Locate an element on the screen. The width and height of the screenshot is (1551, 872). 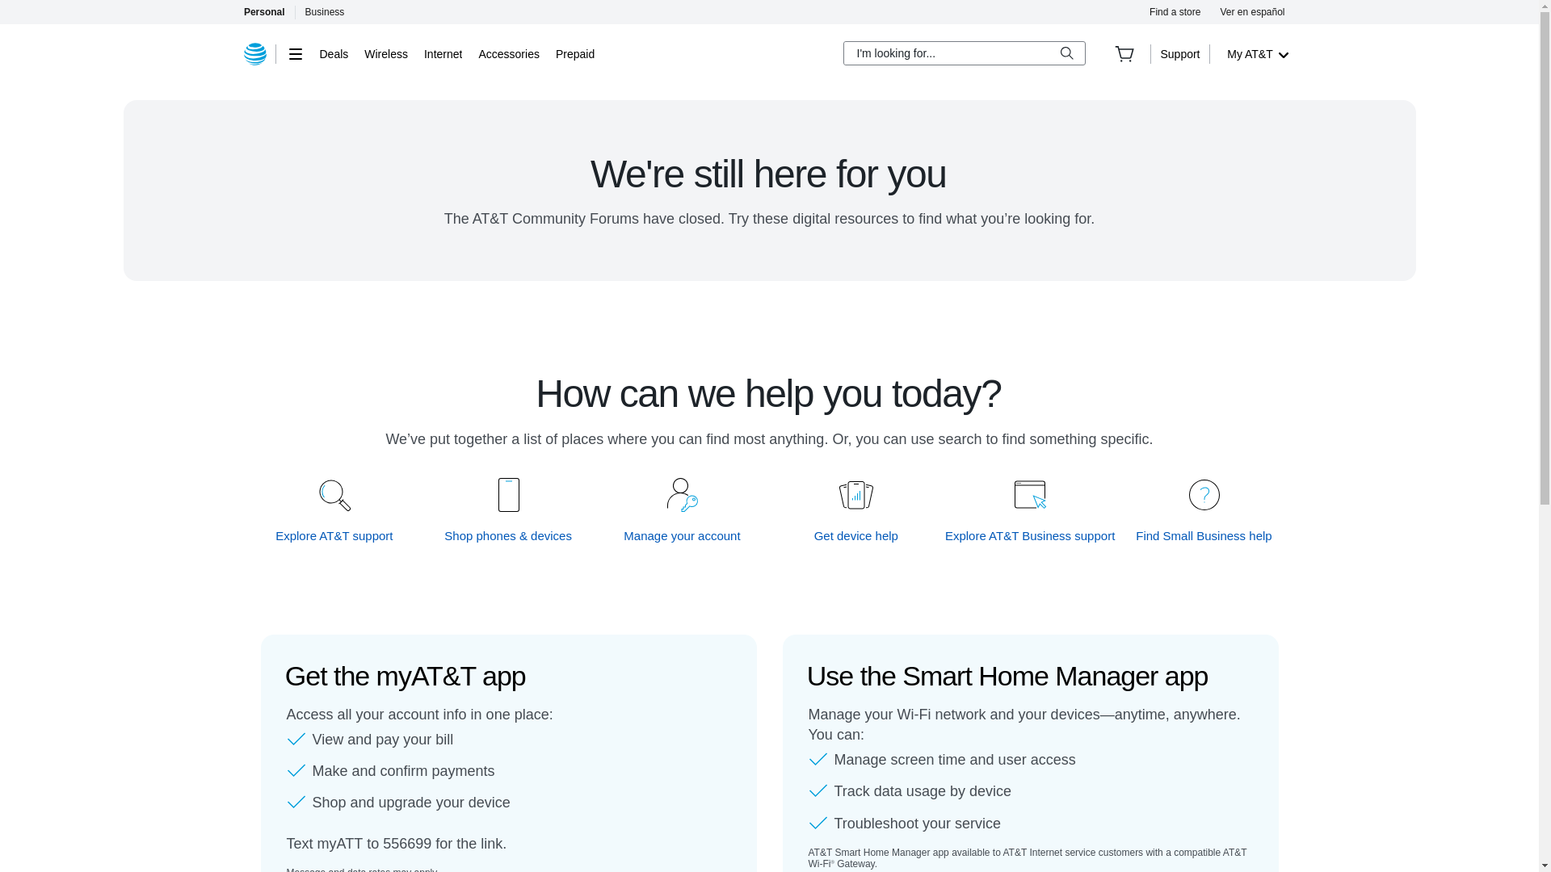
Cart is located at coordinates (1124, 53).